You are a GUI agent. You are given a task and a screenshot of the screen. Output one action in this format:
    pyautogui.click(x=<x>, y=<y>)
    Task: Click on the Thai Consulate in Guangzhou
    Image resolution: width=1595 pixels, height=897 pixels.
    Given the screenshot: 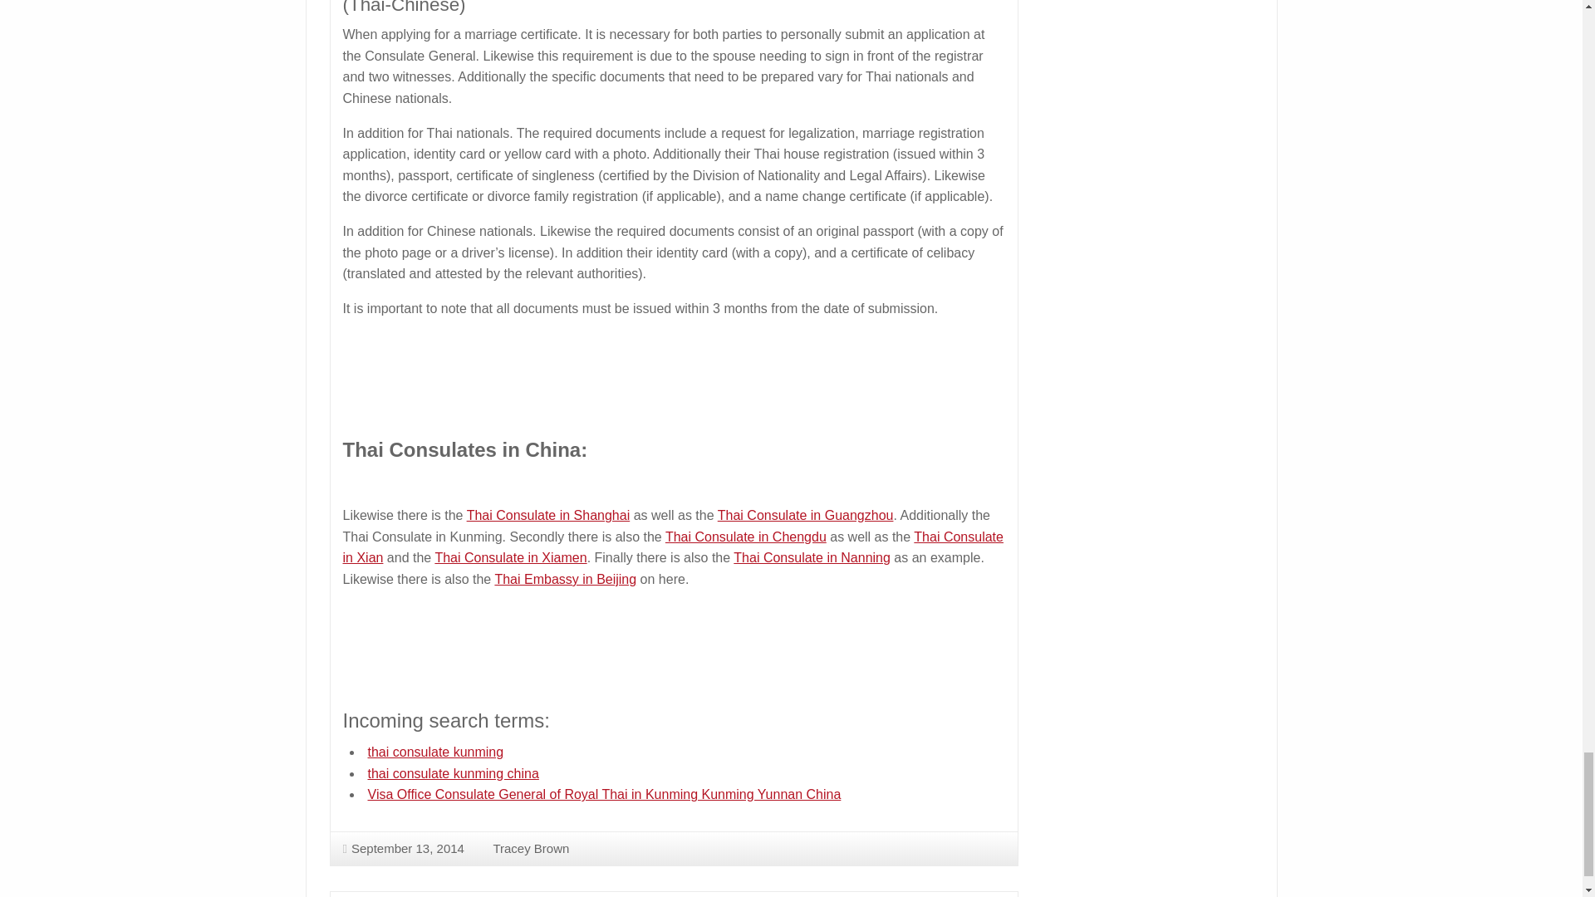 What is the action you would take?
    pyautogui.click(x=806, y=515)
    